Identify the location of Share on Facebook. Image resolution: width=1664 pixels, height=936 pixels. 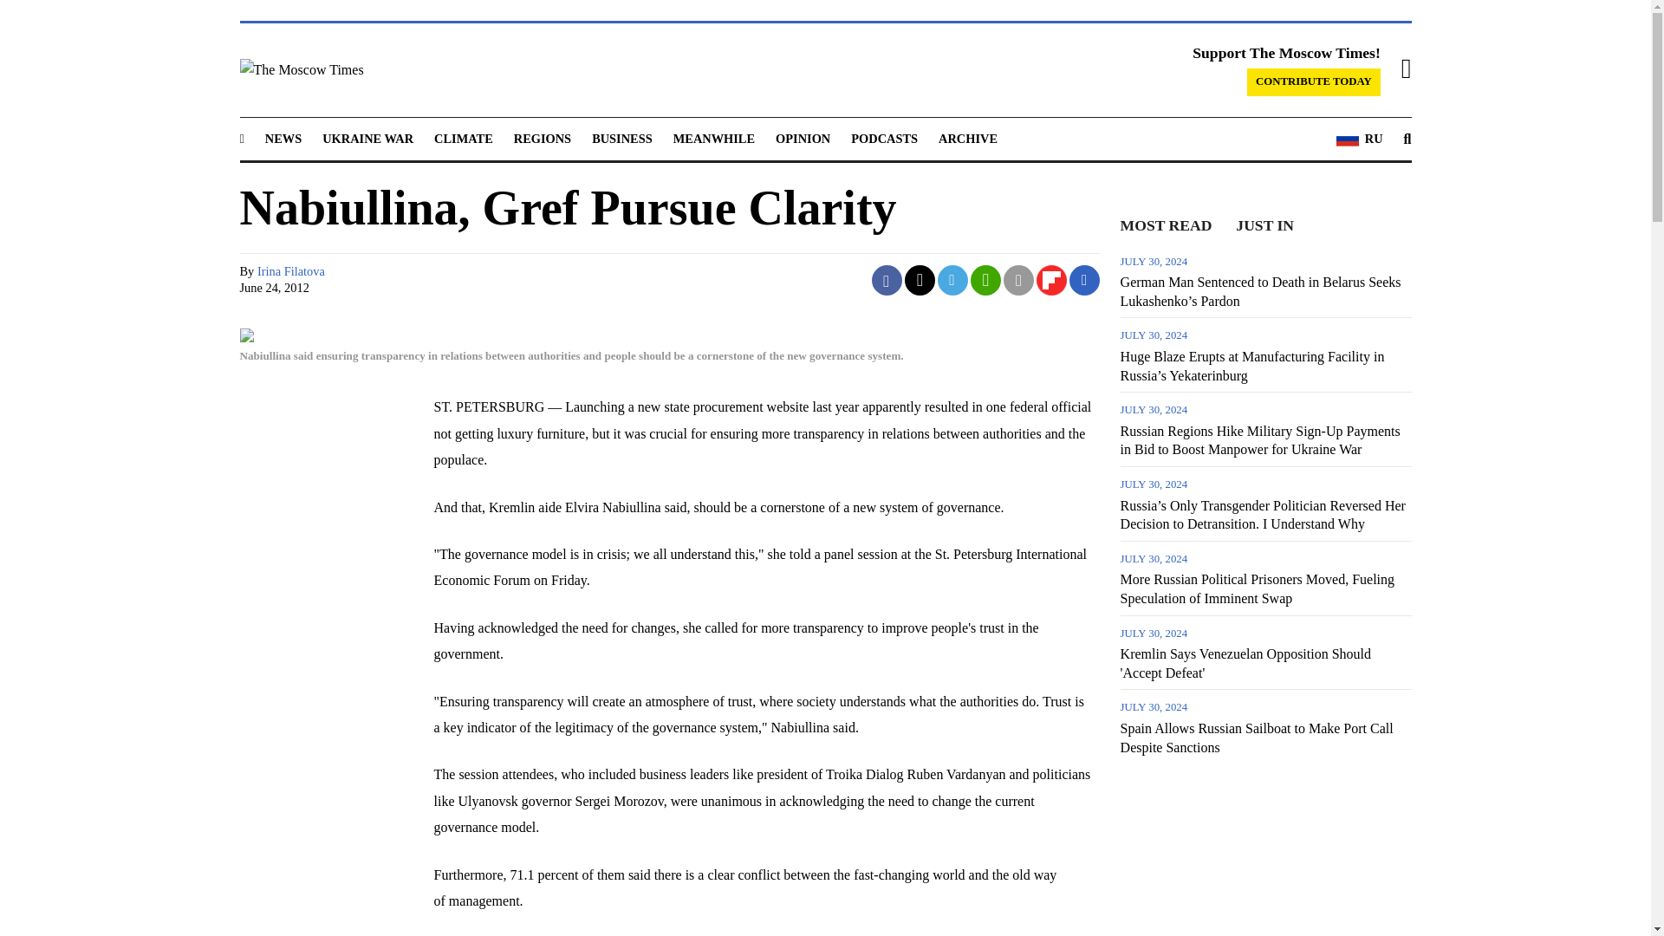
(887, 280).